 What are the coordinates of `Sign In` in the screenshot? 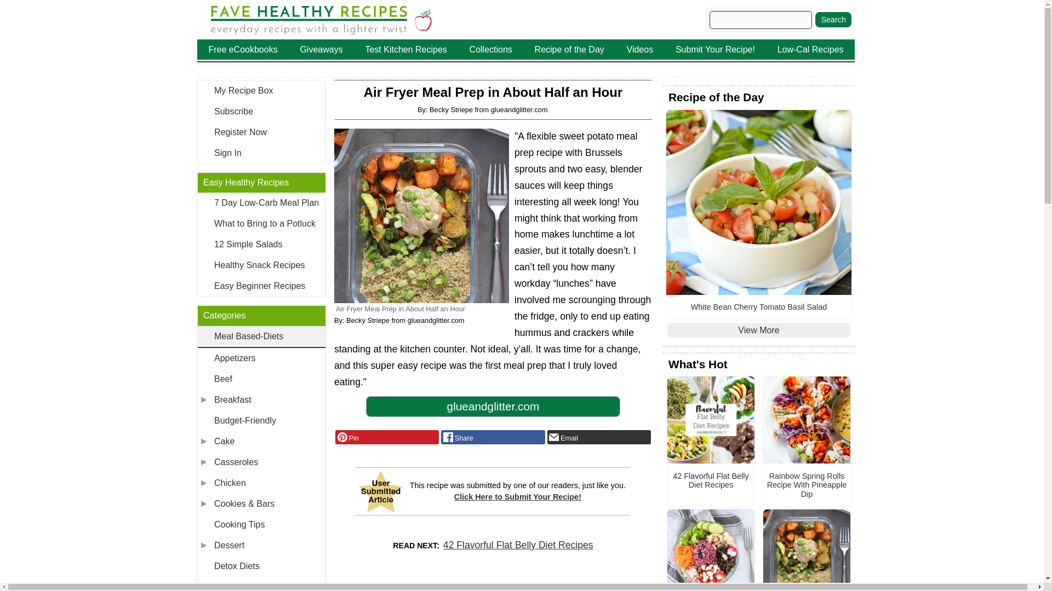 It's located at (261, 153).